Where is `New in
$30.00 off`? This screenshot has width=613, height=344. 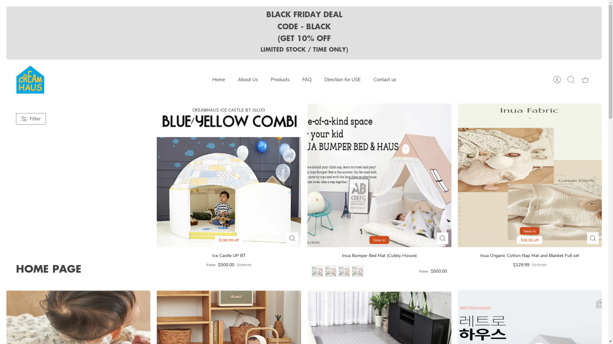 New in
$30.00 off is located at coordinates (530, 175).